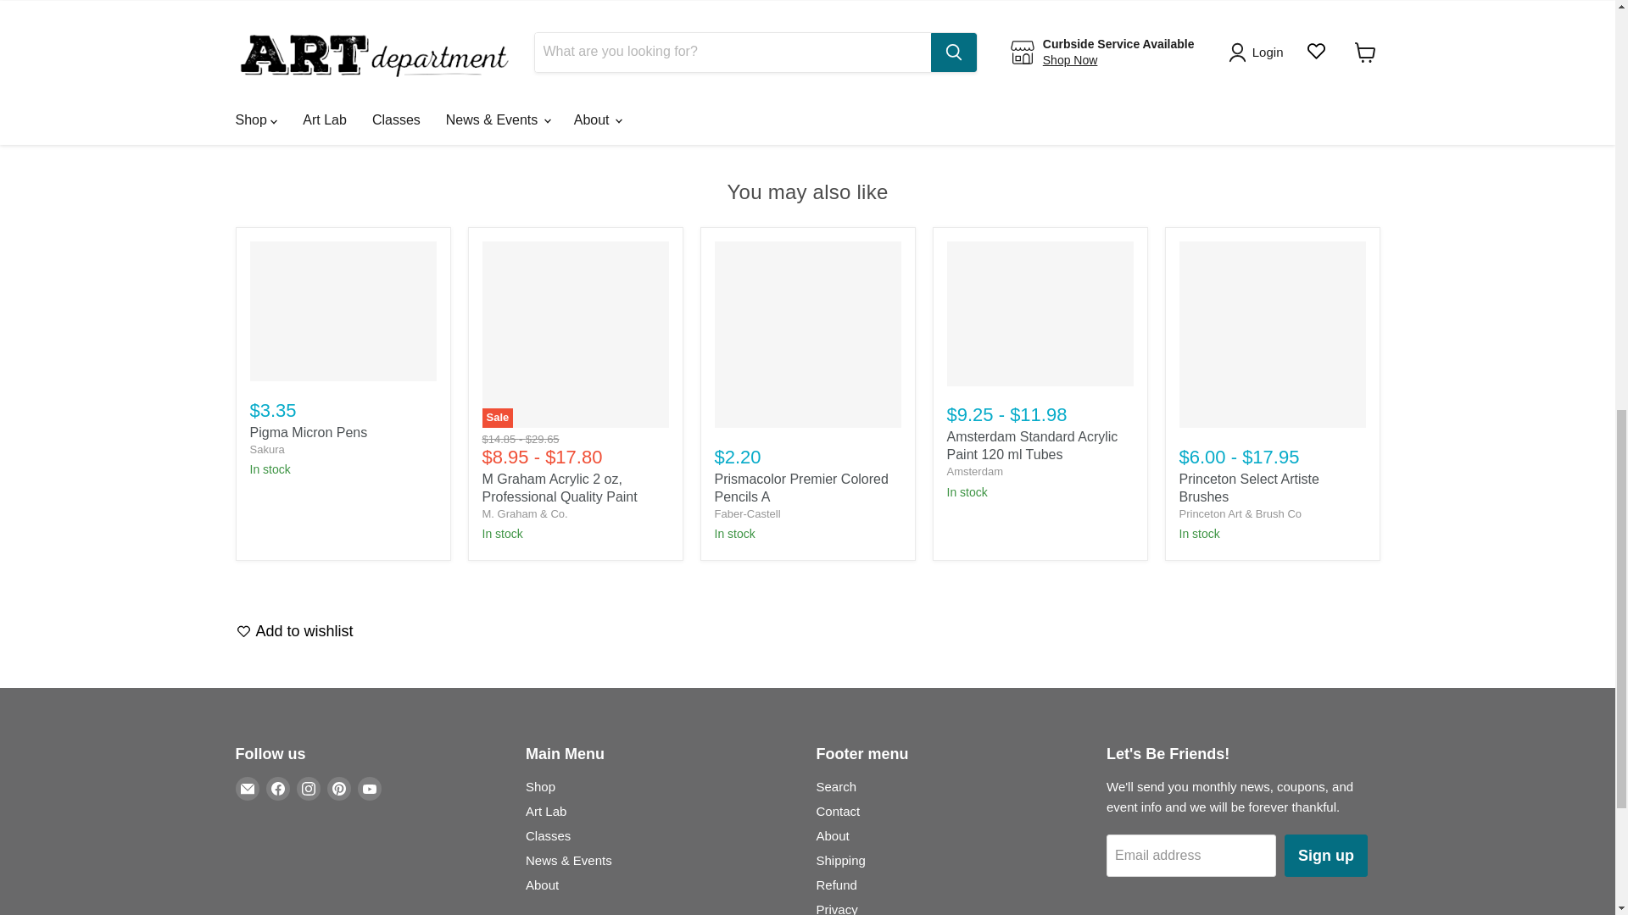 Image resolution: width=1628 pixels, height=915 pixels. What do you see at coordinates (309, 788) in the screenshot?
I see `Instagram` at bounding box center [309, 788].